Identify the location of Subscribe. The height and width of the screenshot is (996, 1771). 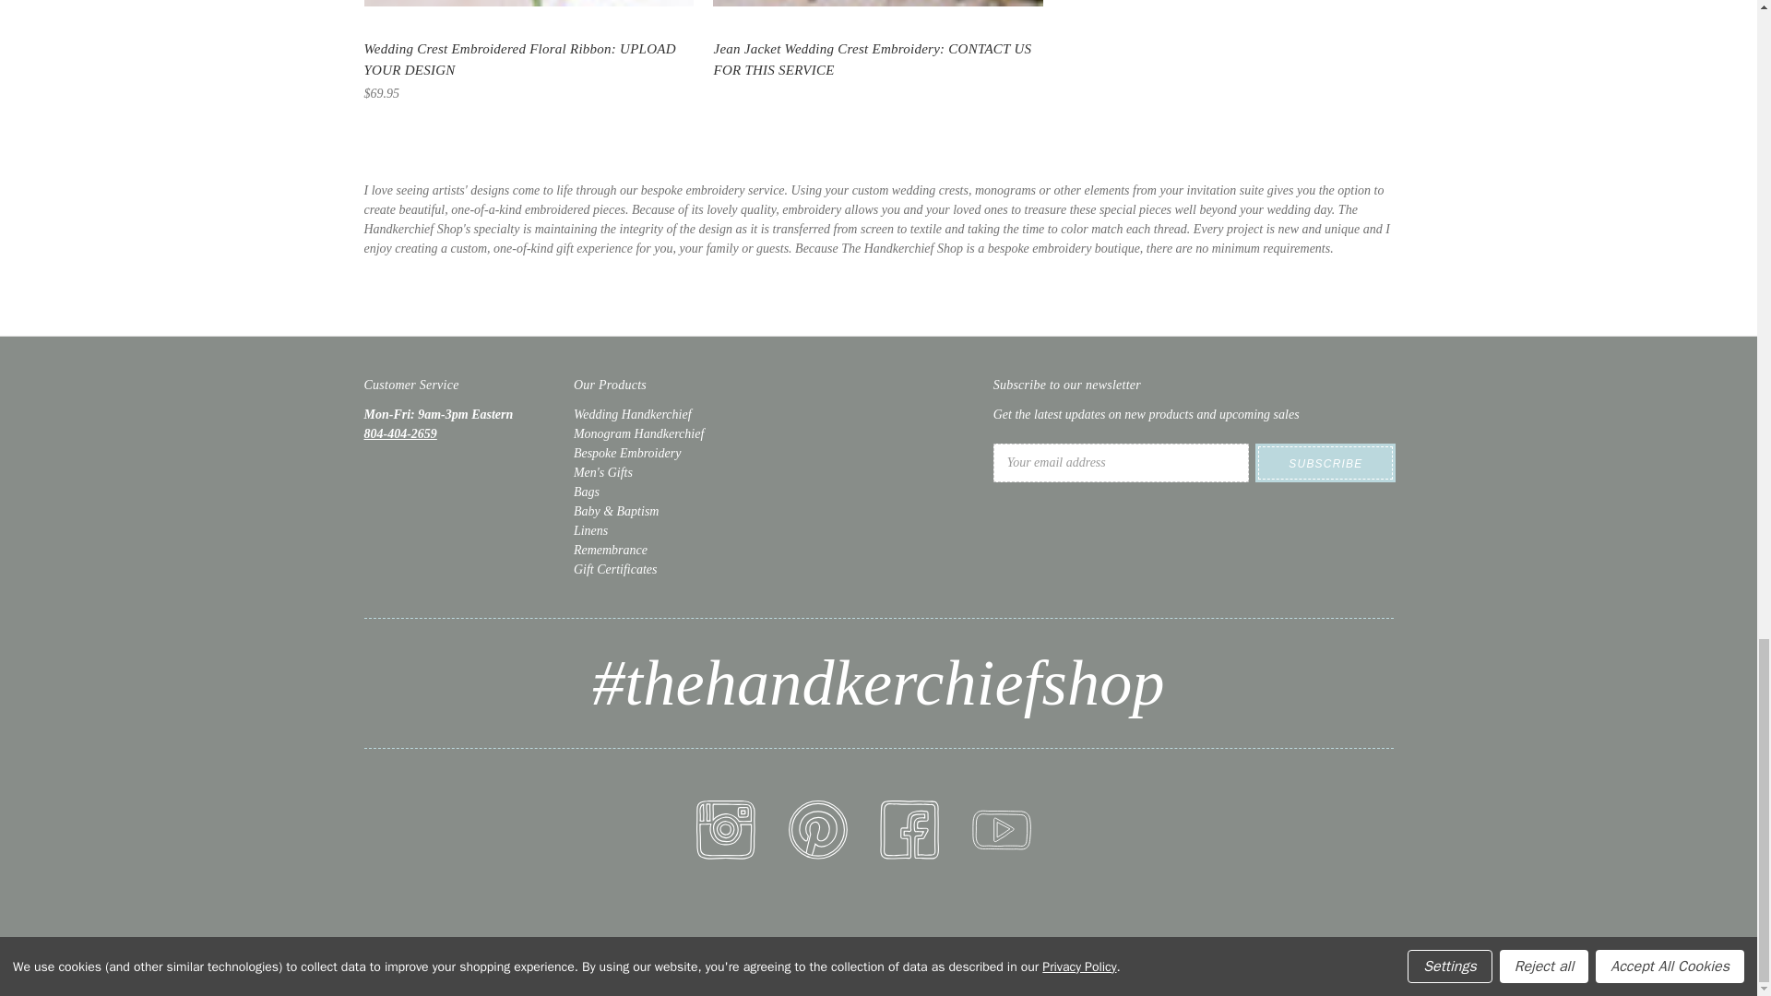
(1325, 462).